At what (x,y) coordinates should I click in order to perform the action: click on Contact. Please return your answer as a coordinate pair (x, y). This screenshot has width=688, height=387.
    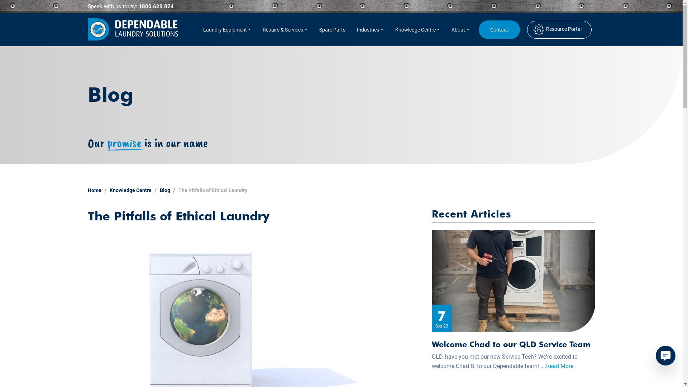
    Looking at the image, I should click on (500, 30).